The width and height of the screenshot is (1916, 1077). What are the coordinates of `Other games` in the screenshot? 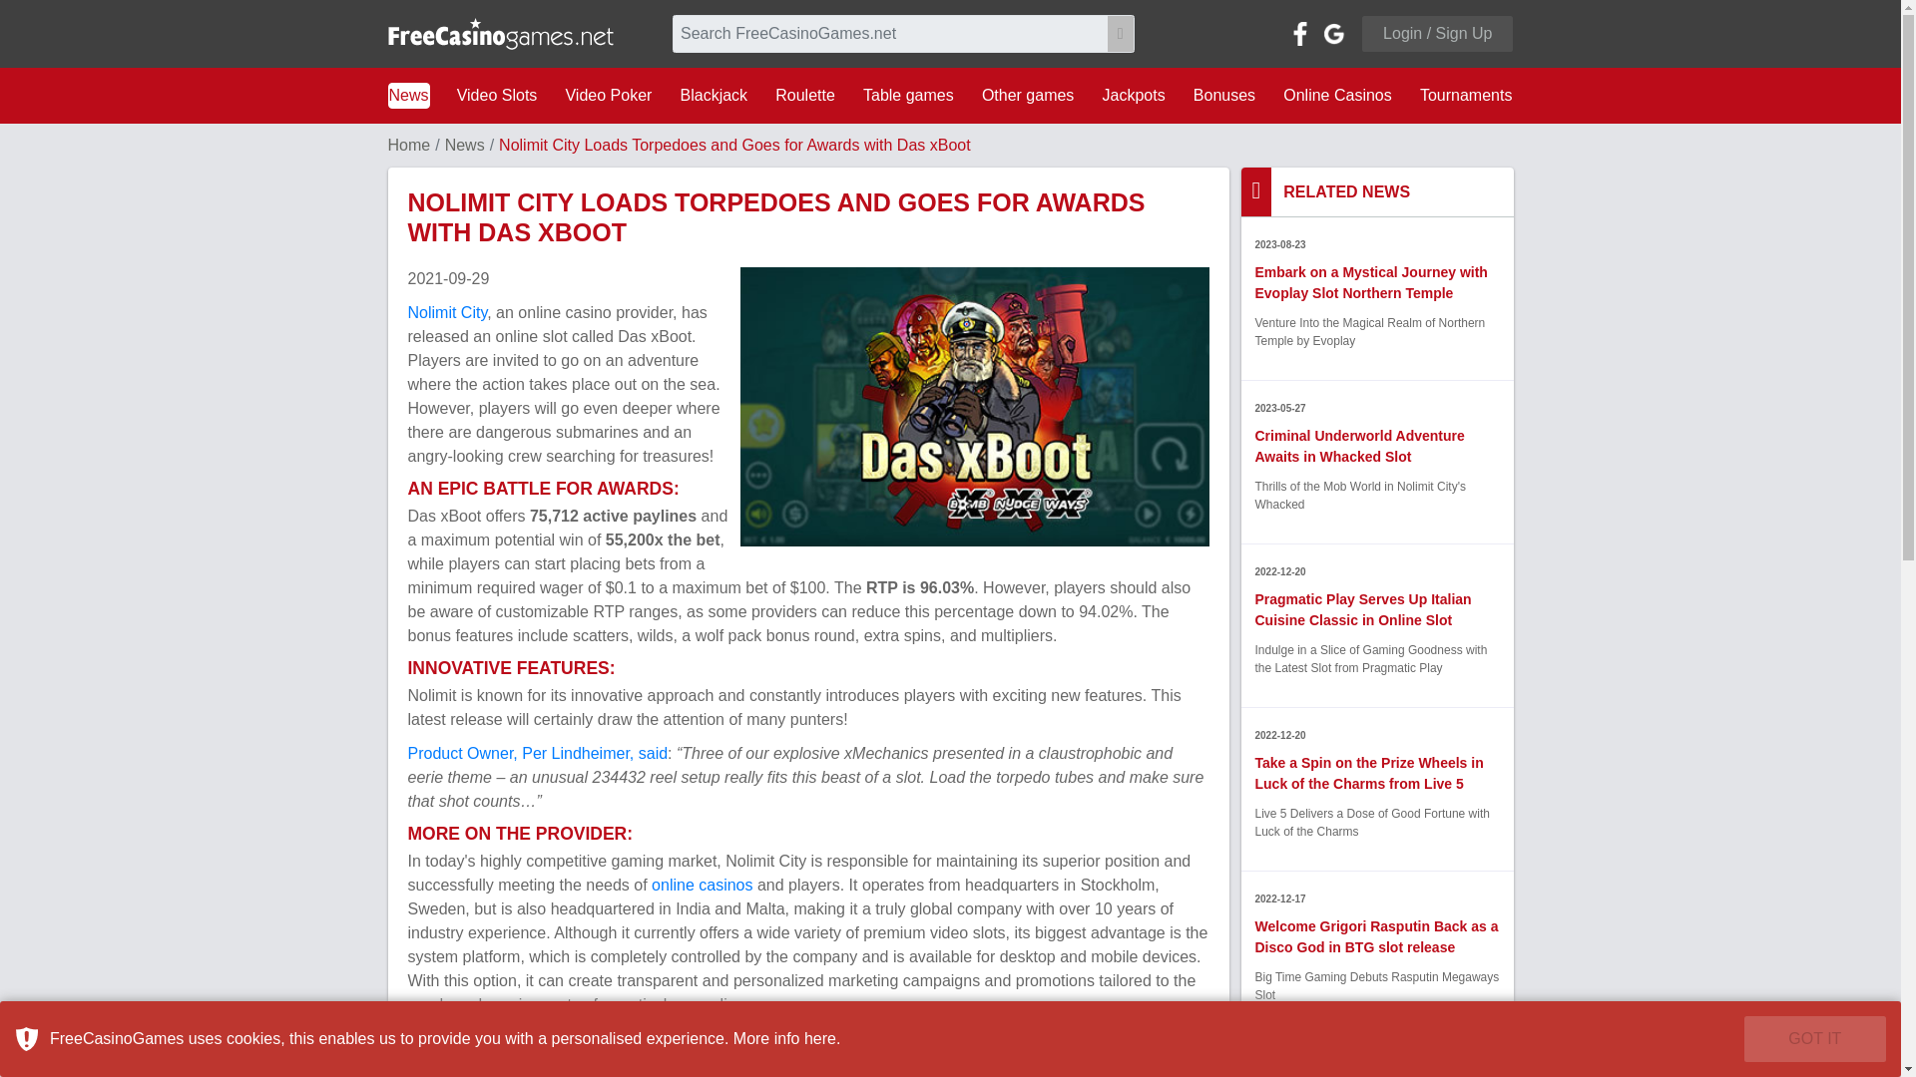 It's located at (1028, 96).